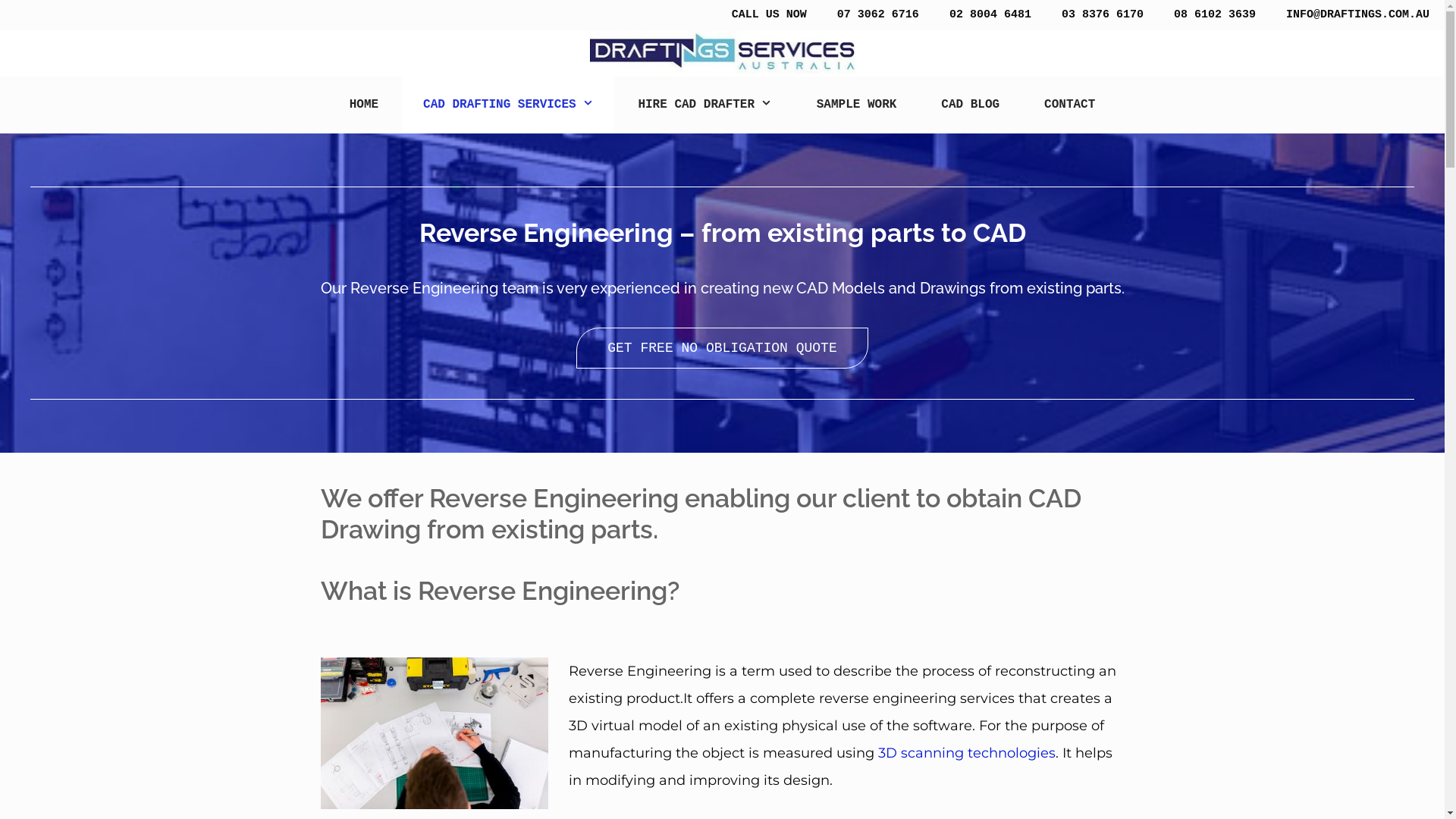 The image size is (1456, 819). Describe the element at coordinates (1103, 15) in the screenshot. I see `03 8376 6170` at that location.